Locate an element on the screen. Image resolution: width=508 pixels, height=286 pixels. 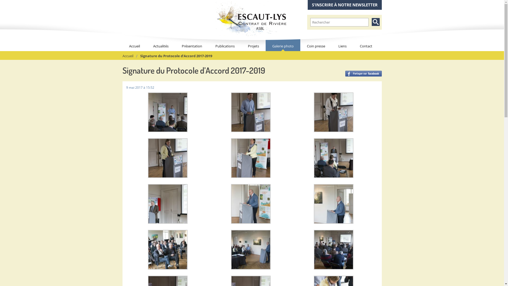
Accueil is located at coordinates (128, 56).